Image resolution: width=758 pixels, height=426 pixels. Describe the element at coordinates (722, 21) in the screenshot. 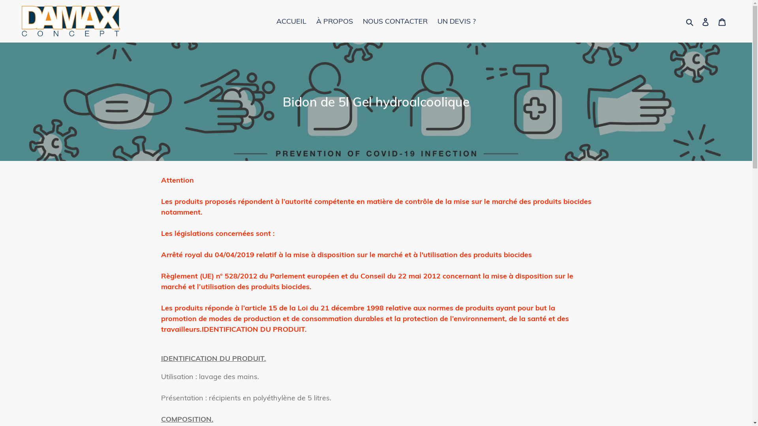

I see `Panier` at that location.